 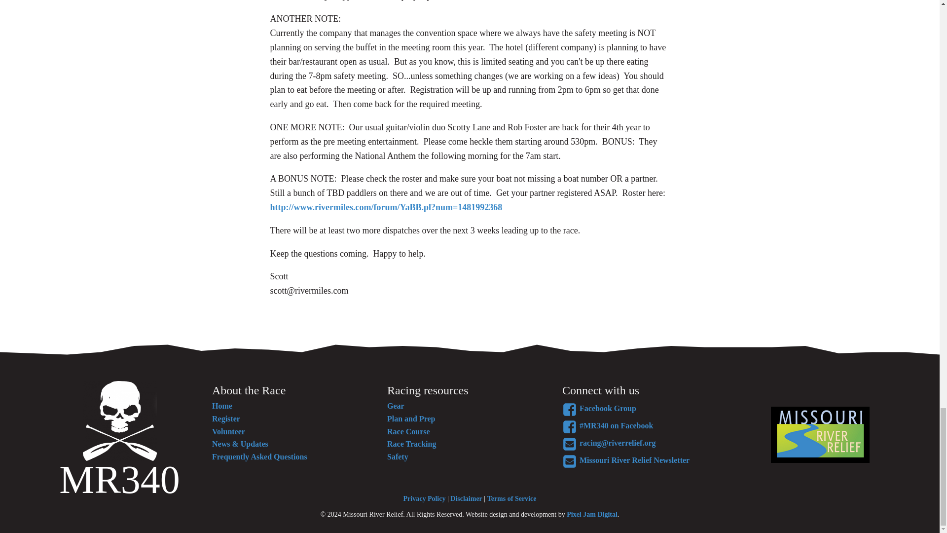 What do you see at coordinates (259, 419) in the screenshot?
I see `Register` at bounding box center [259, 419].